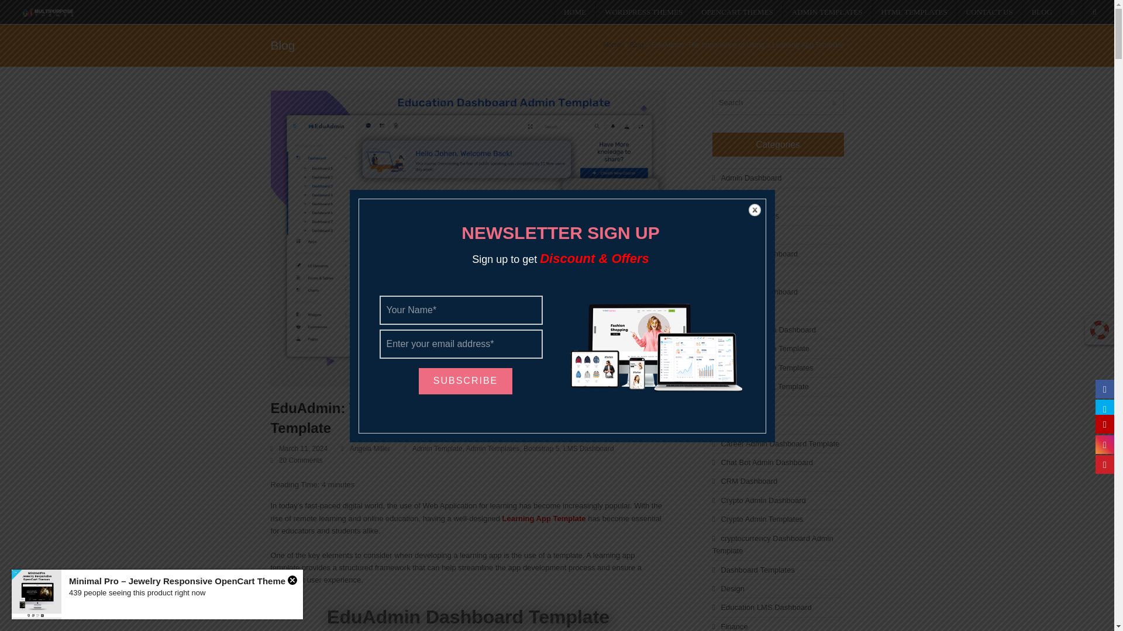  What do you see at coordinates (544, 519) in the screenshot?
I see `Learning App Template` at bounding box center [544, 519].